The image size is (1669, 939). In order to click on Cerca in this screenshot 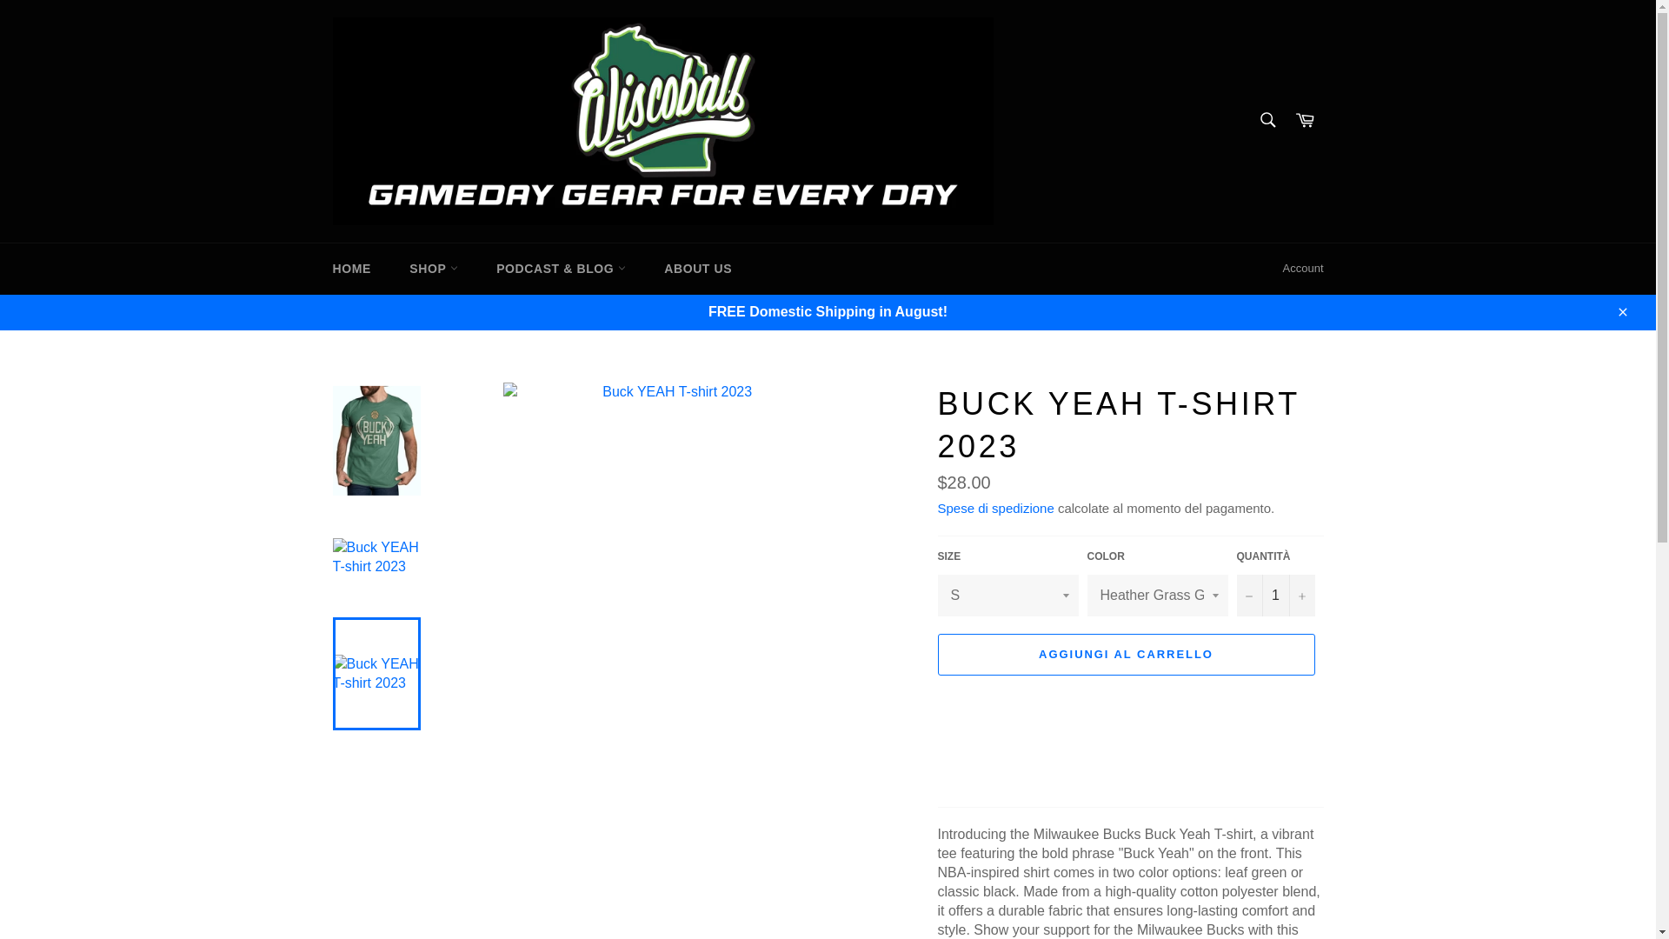, I will do `click(1267, 119)`.